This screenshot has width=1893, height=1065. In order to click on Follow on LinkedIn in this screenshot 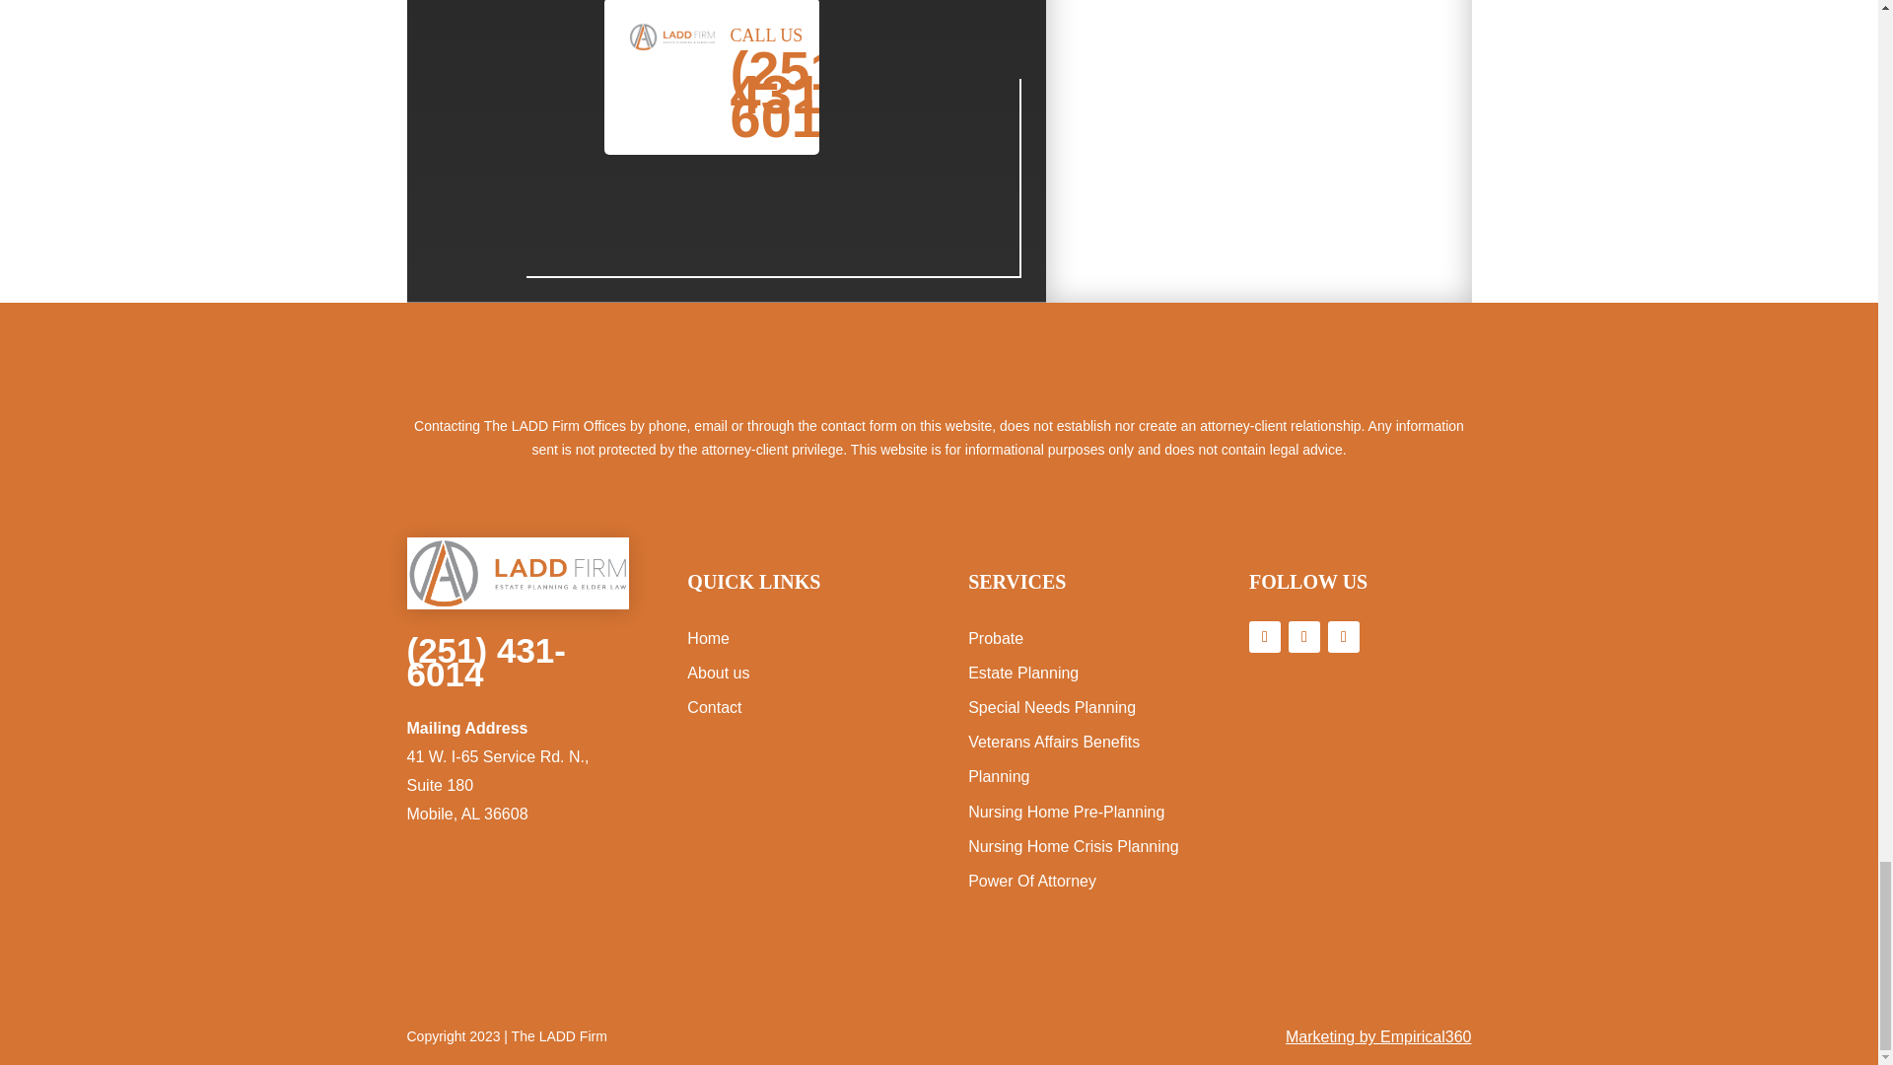, I will do `click(1303, 637)`.